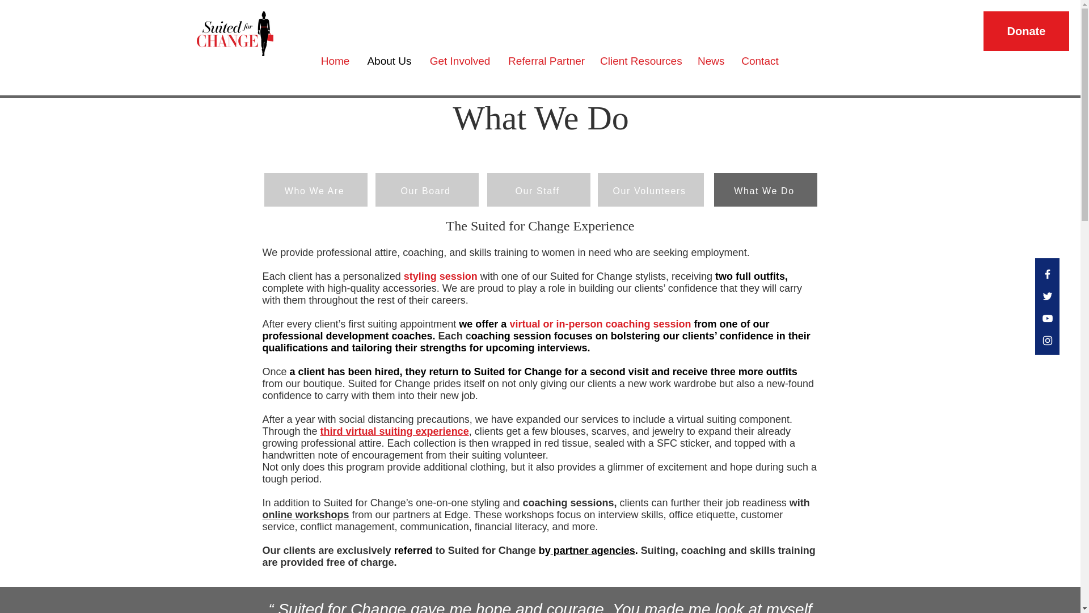 This screenshot has height=613, width=1089. Describe the element at coordinates (538, 191) in the screenshot. I see `Our Staff` at that location.